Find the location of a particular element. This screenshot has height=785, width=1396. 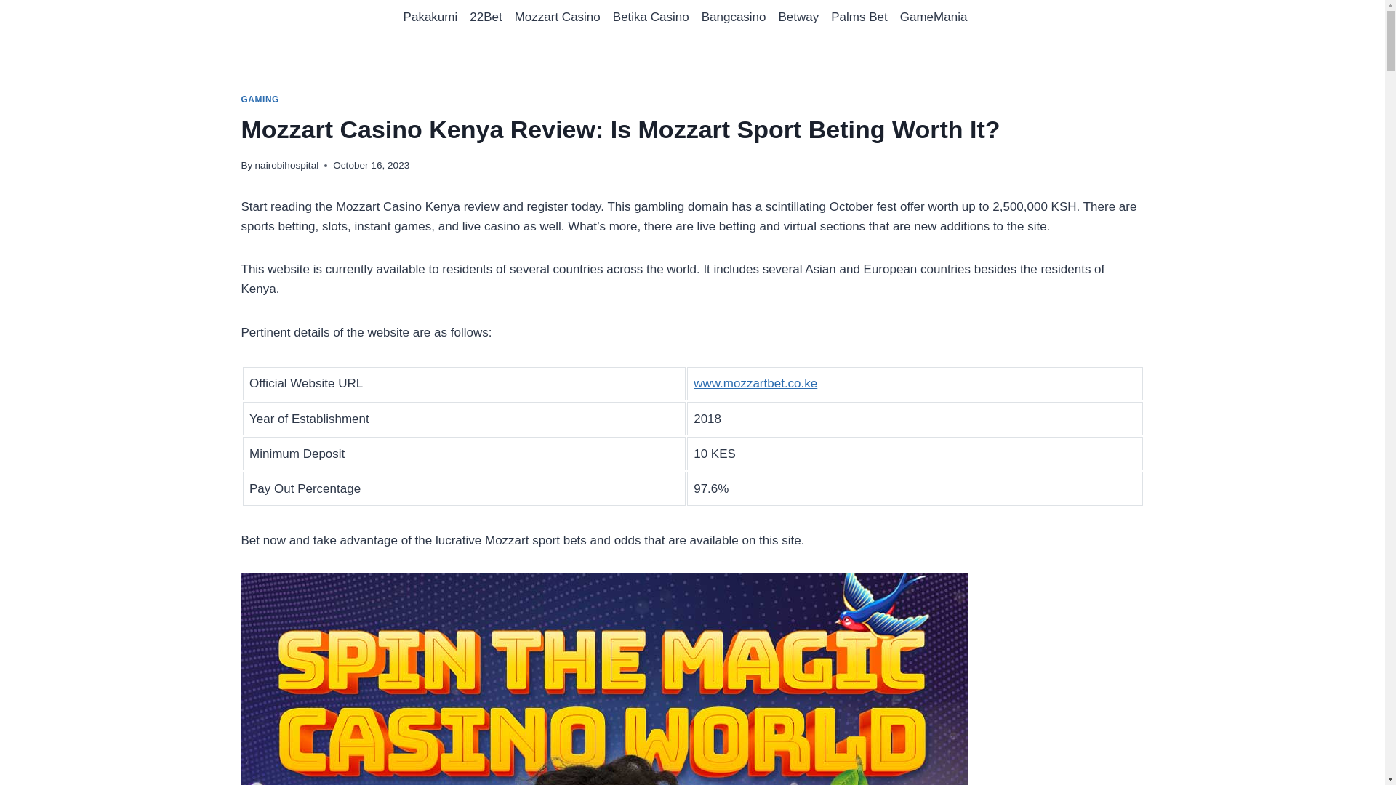

www.mozzartbet.co.ke is located at coordinates (755, 383).